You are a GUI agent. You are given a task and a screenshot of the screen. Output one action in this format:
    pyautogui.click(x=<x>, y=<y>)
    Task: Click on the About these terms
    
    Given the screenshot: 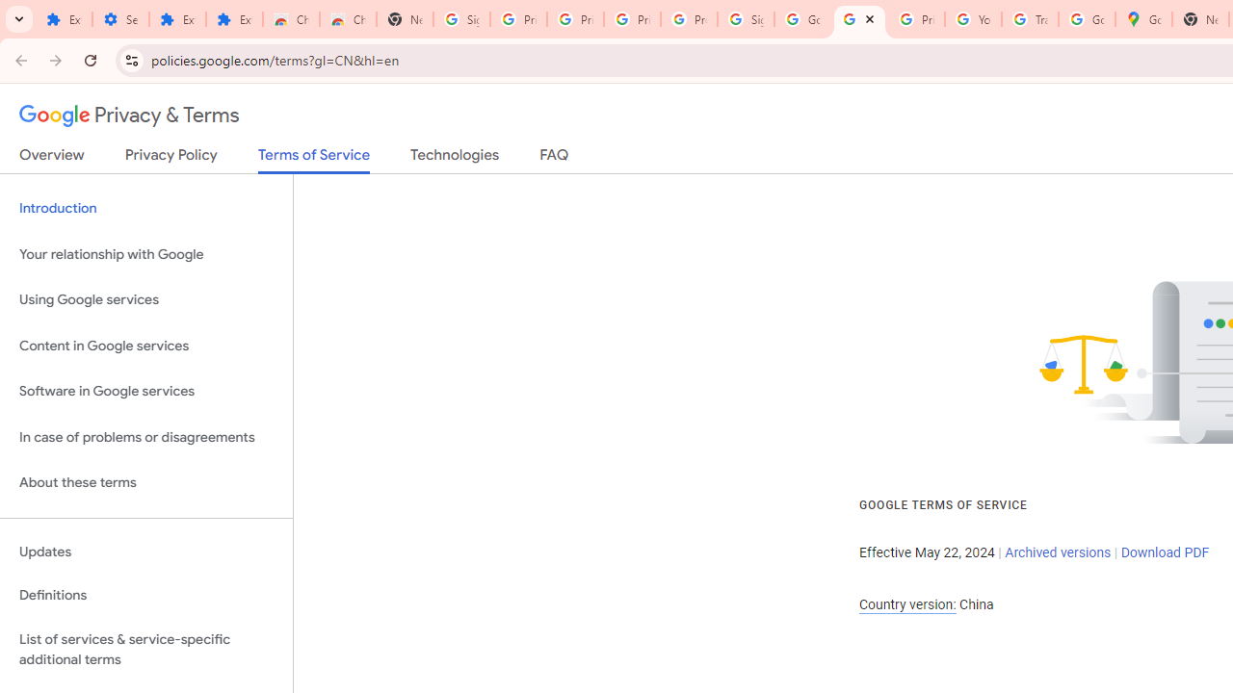 What is the action you would take?
    pyautogui.click(x=146, y=483)
    